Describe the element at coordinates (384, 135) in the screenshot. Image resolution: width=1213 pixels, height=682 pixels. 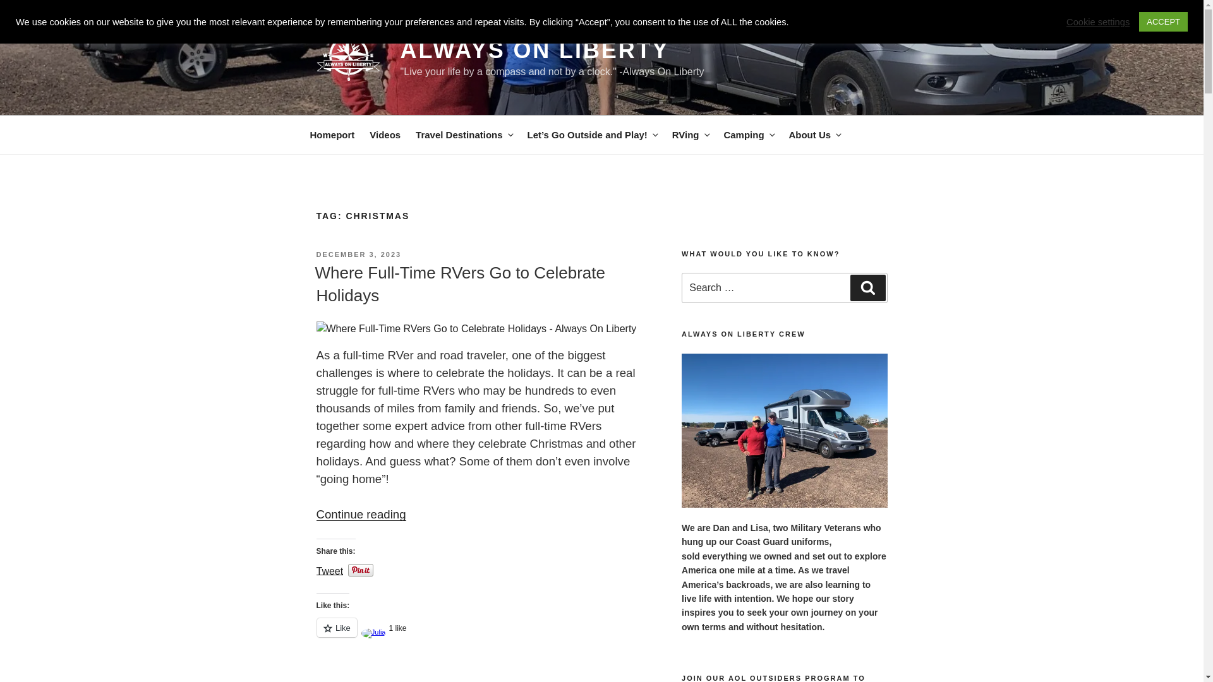
I see `Videos` at that location.